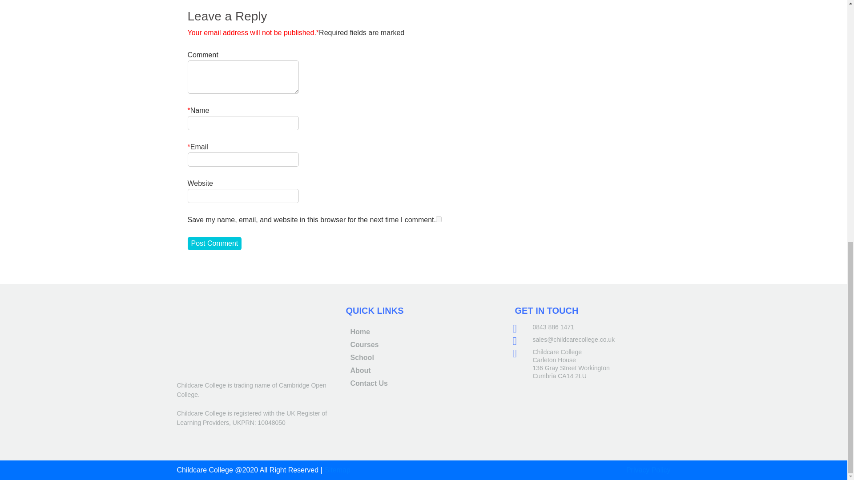  I want to click on Post Comment, so click(214, 244).